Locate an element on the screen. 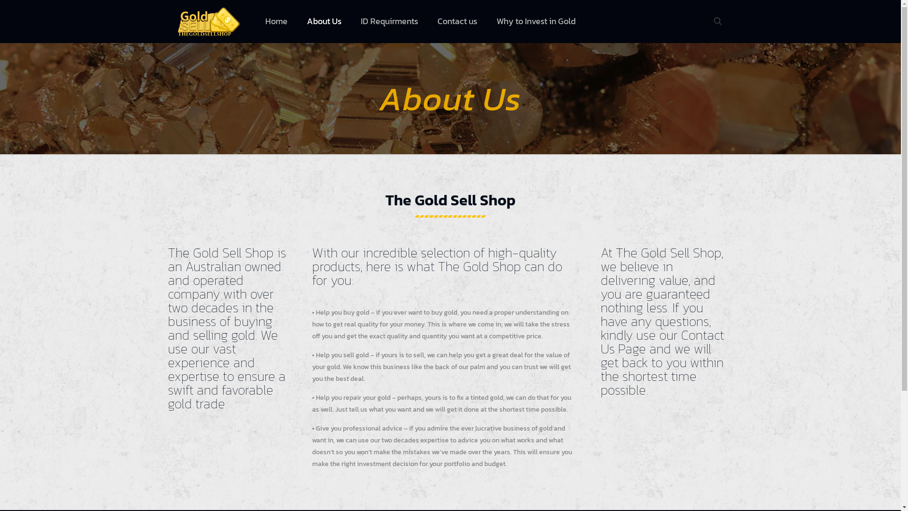  Gold Sell Shop is located at coordinates (209, 21).